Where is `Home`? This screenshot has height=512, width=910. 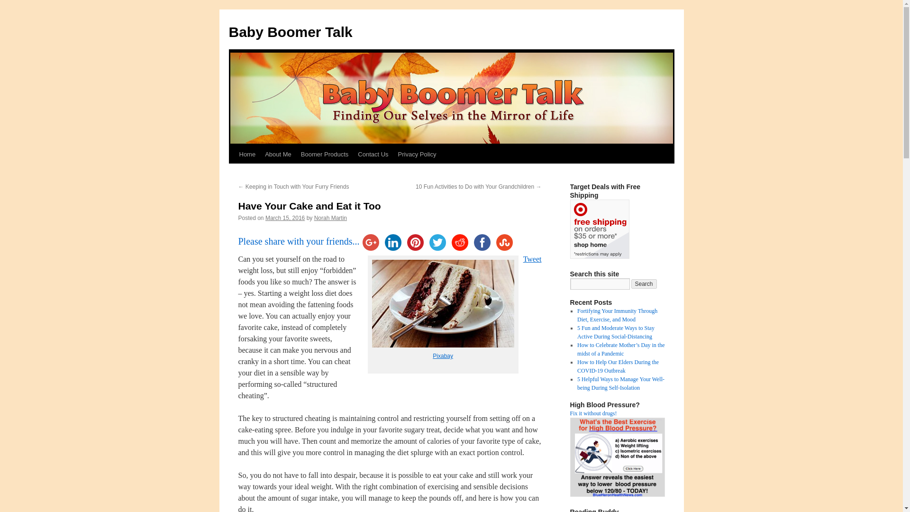
Home is located at coordinates (247, 154).